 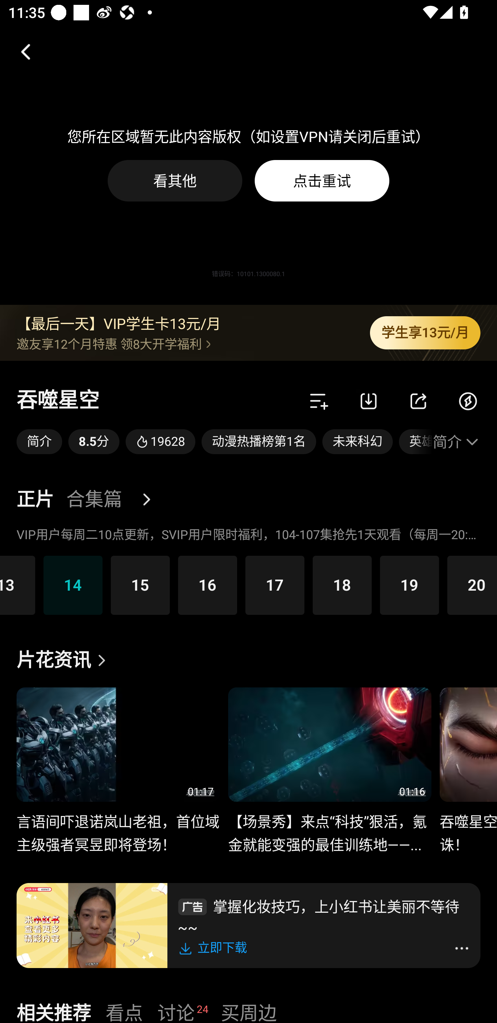 What do you see at coordinates (18, 585) in the screenshot?
I see `第13集 13` at bounding box center [18, 585].